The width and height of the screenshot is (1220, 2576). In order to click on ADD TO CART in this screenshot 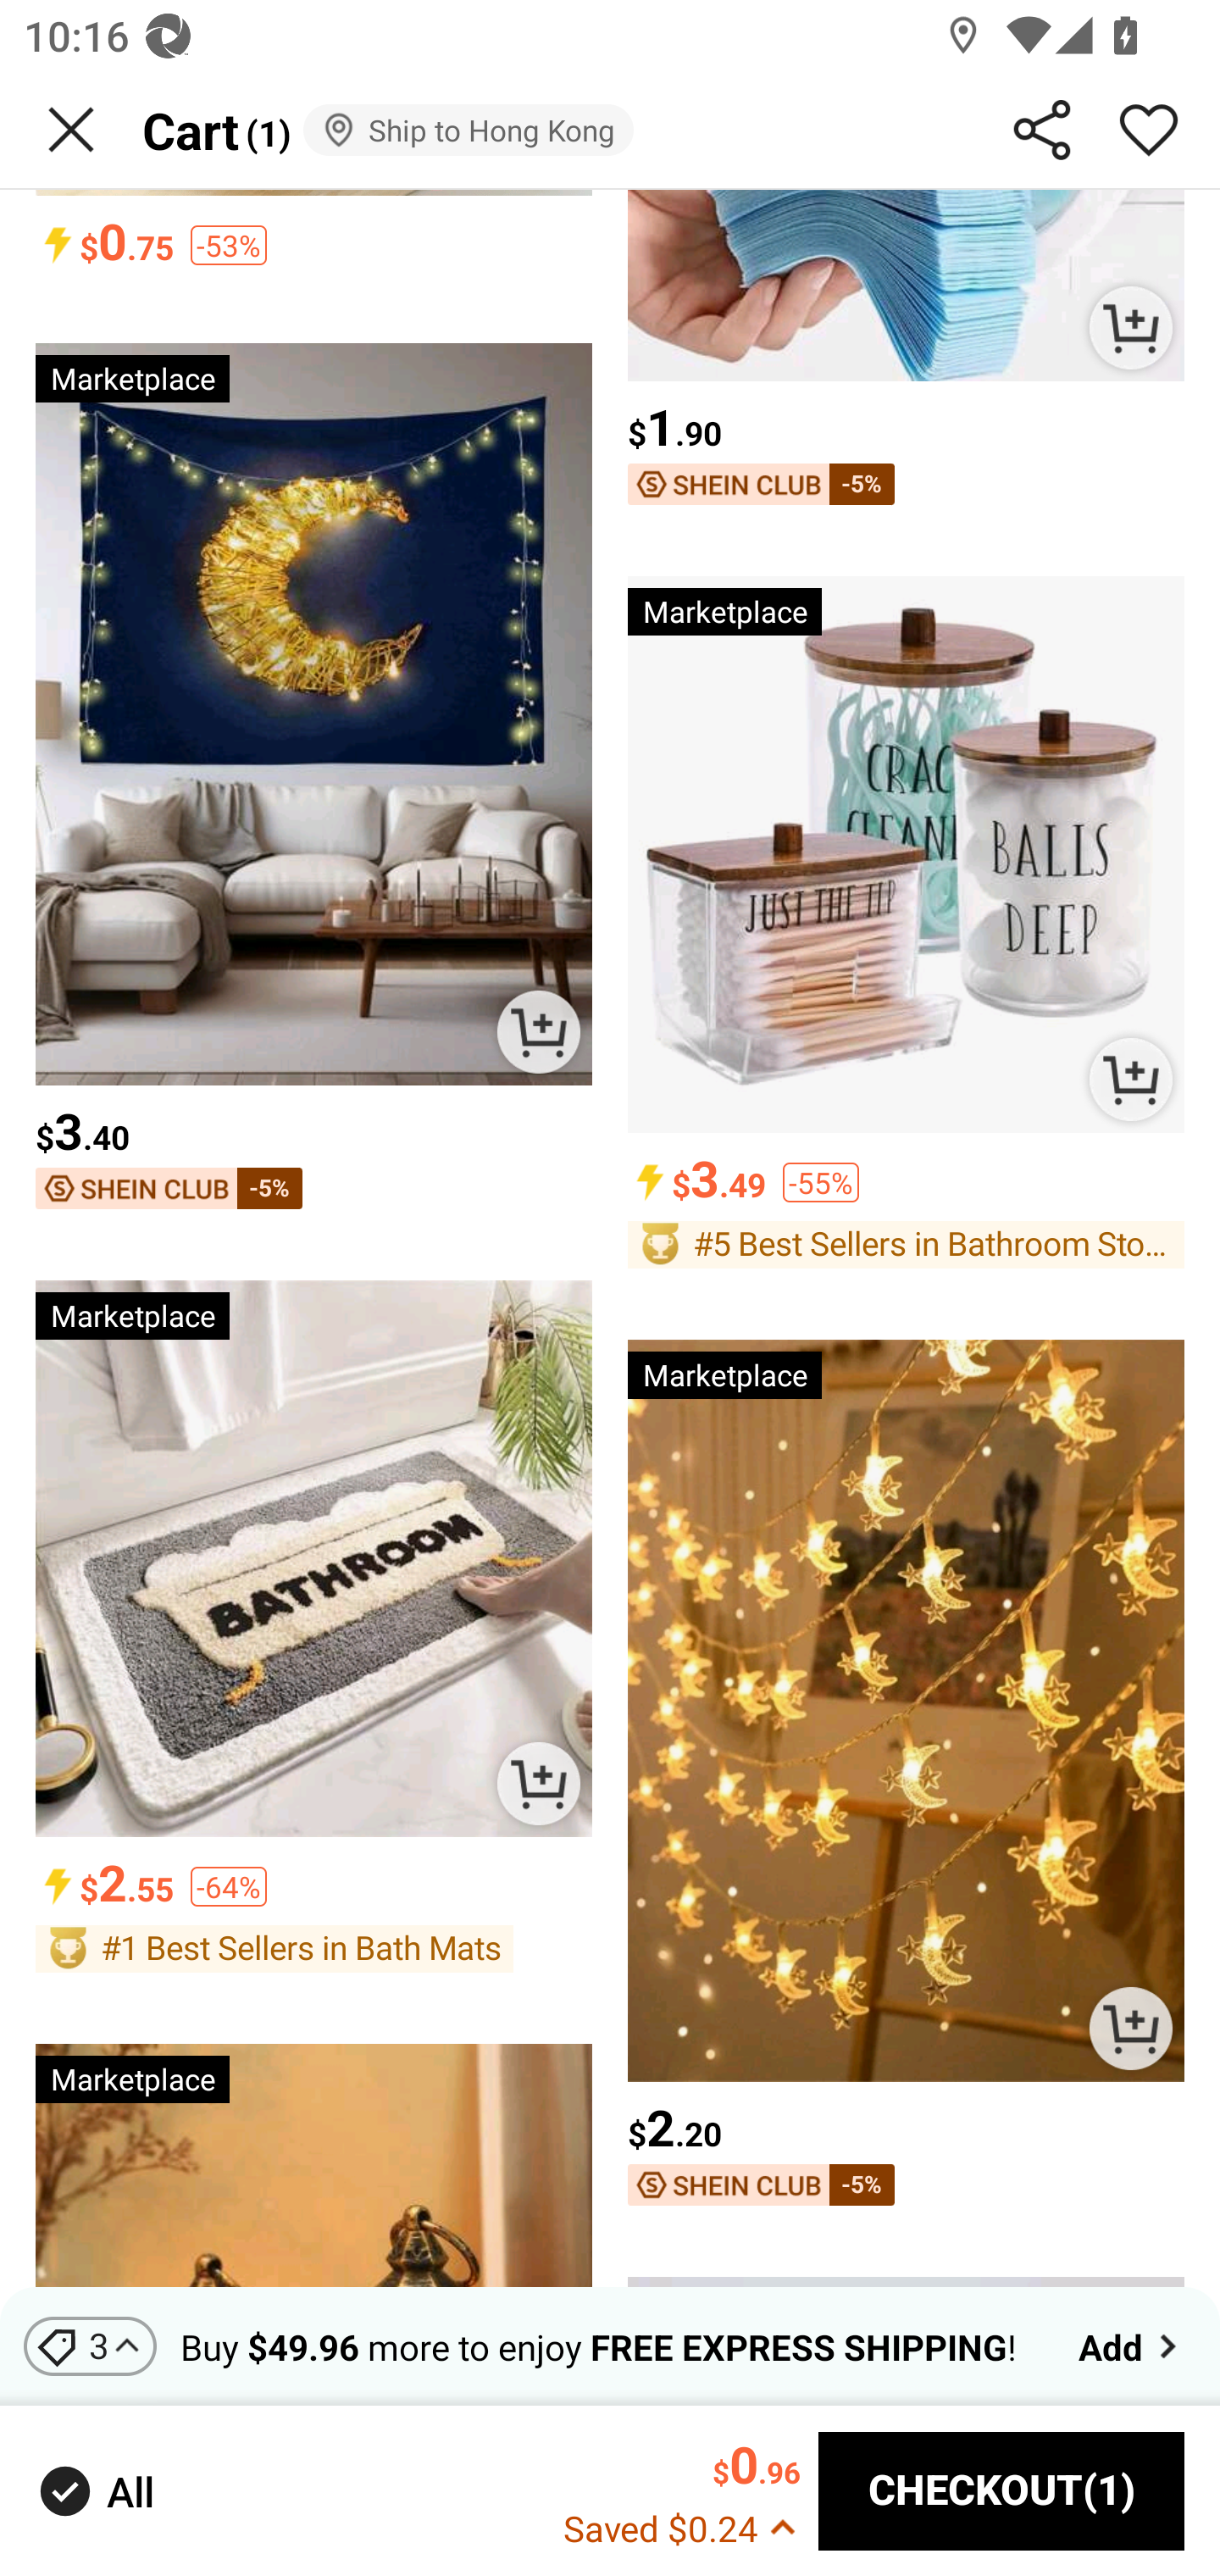, I will do `click(1130, 1079)`.